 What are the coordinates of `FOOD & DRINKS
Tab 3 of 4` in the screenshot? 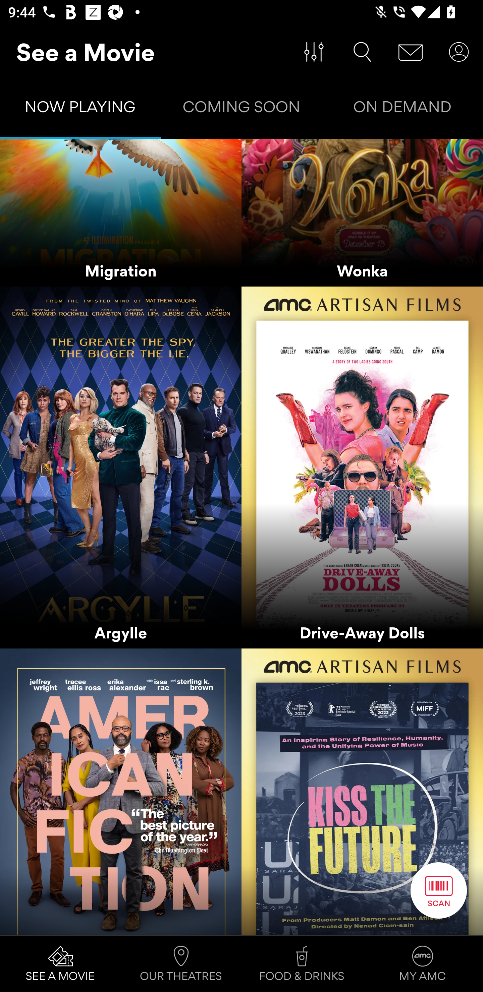 It's located at (302, 964).